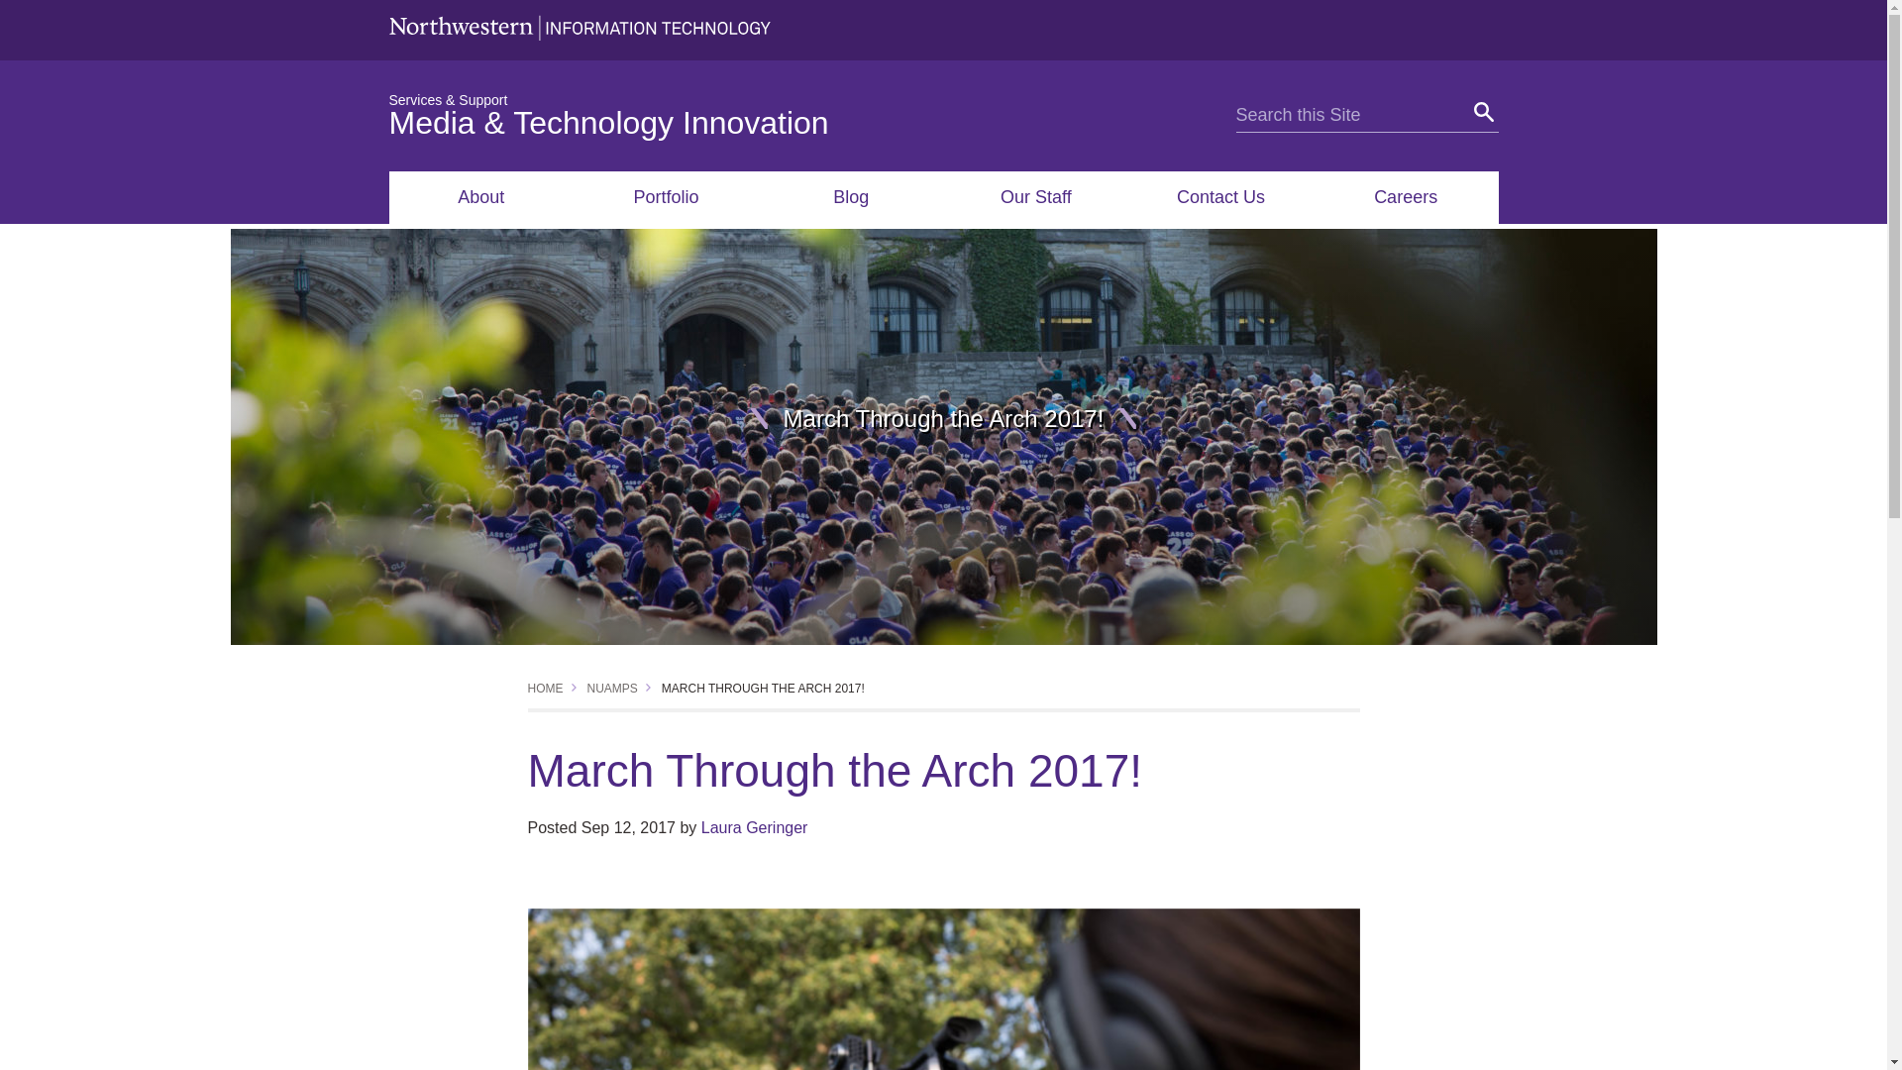  I want to click on Contact Us, so click(1220, 196).